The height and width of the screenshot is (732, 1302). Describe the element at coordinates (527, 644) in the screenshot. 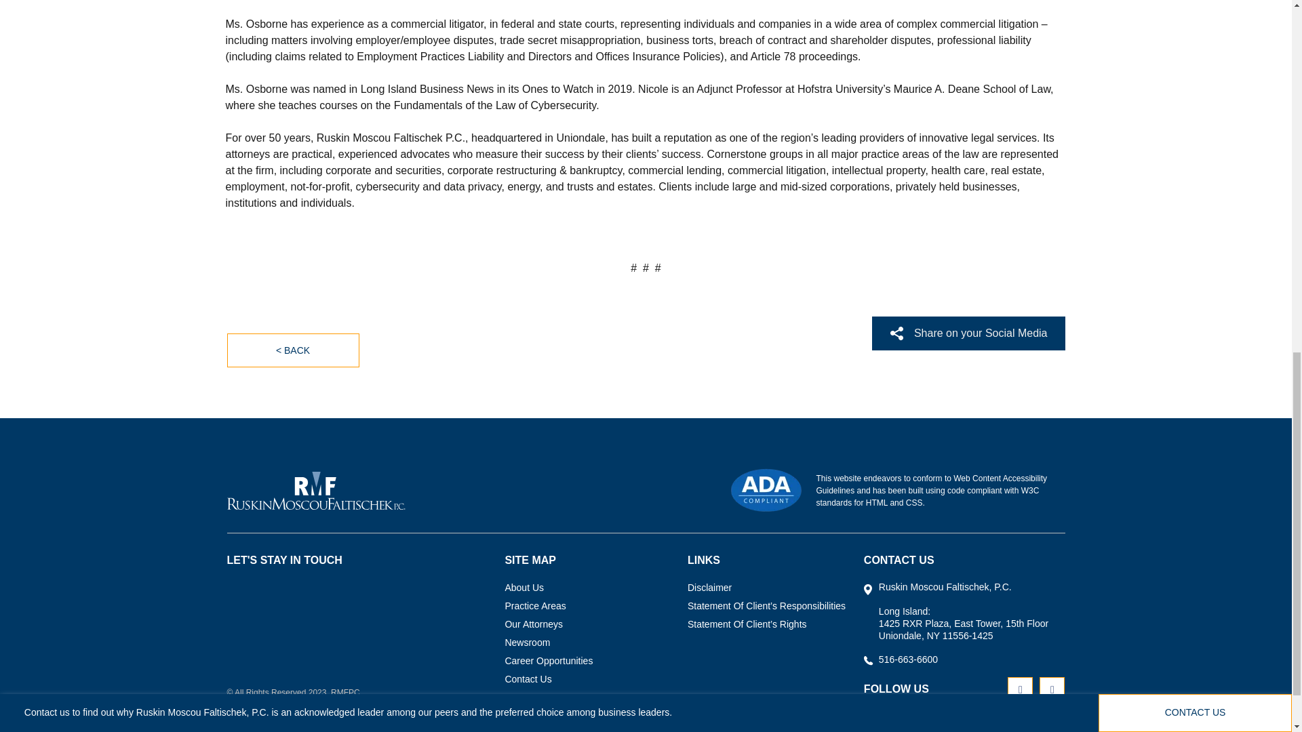

I see `Newsroom` at that location.